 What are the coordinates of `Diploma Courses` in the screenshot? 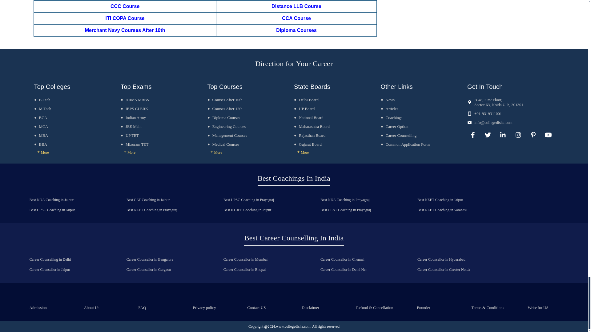 It's located at (224, 117).